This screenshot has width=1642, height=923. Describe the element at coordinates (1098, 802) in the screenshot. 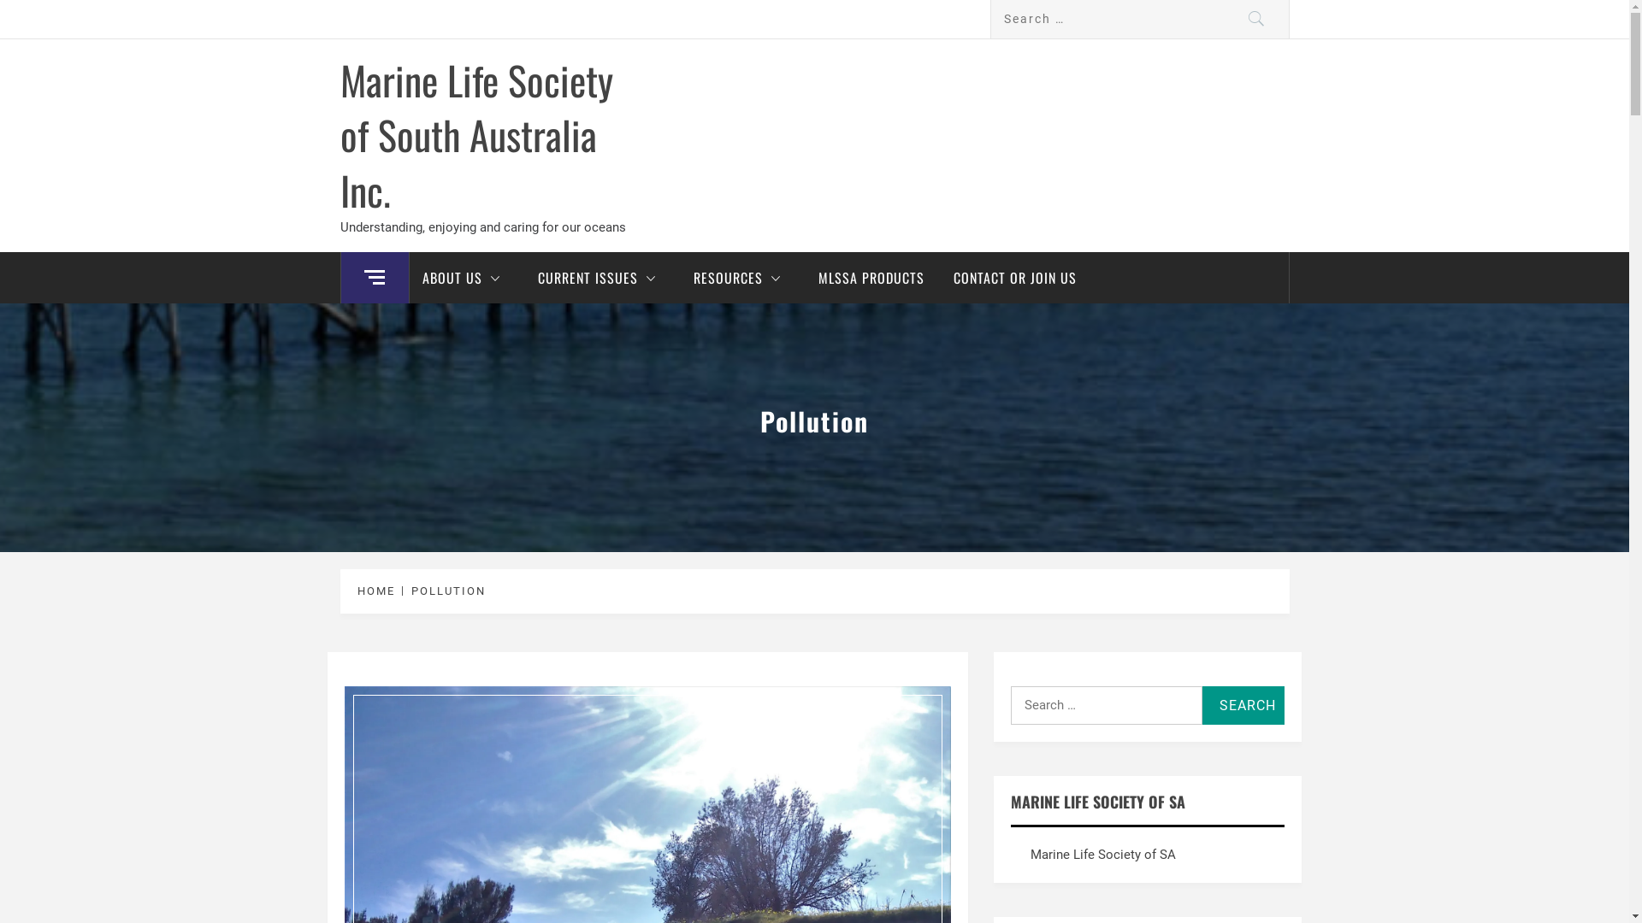

I see `MARINE LIFE SOCIETY OF SA` at that location.